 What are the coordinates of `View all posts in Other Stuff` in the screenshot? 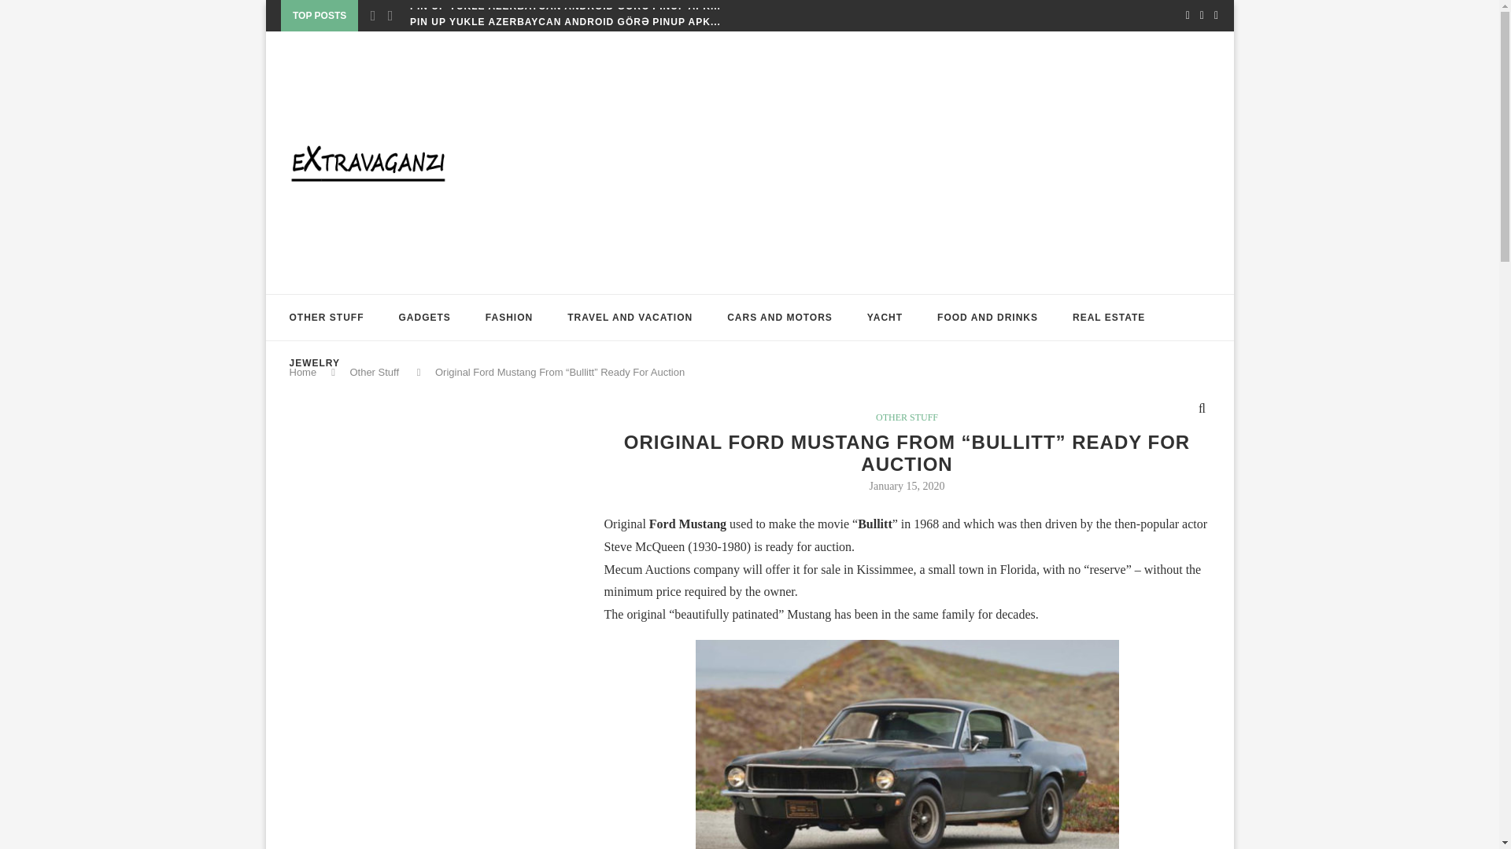 It's located at (907, 417).